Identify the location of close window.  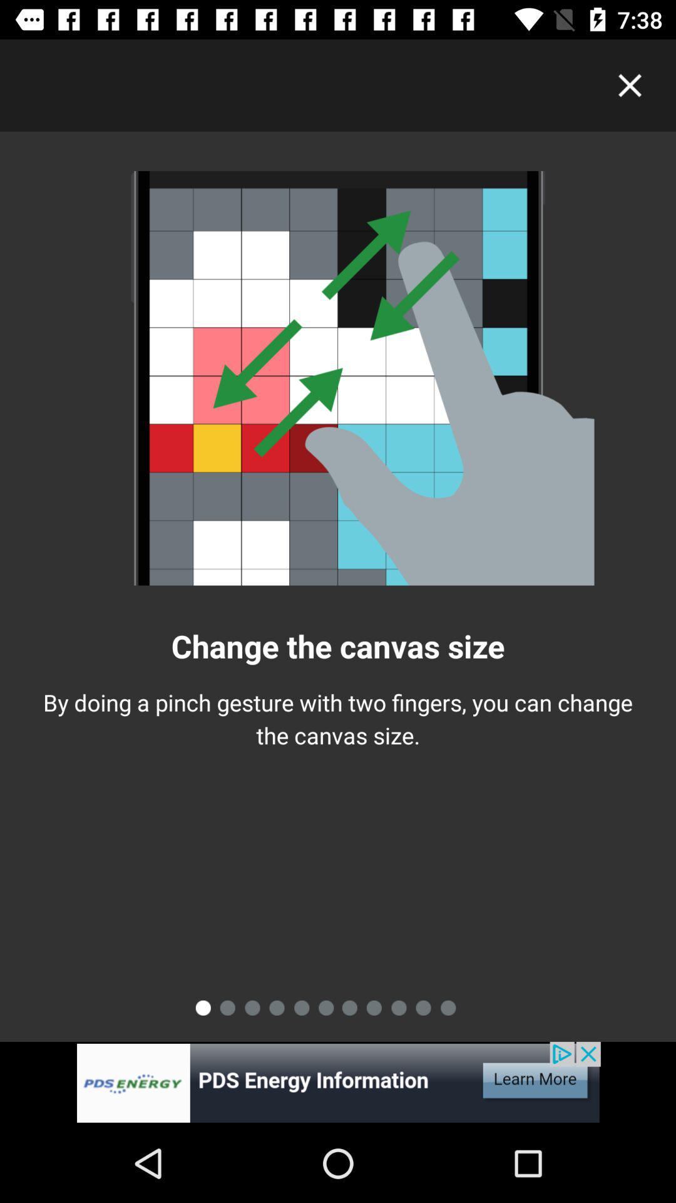
(630, 85).